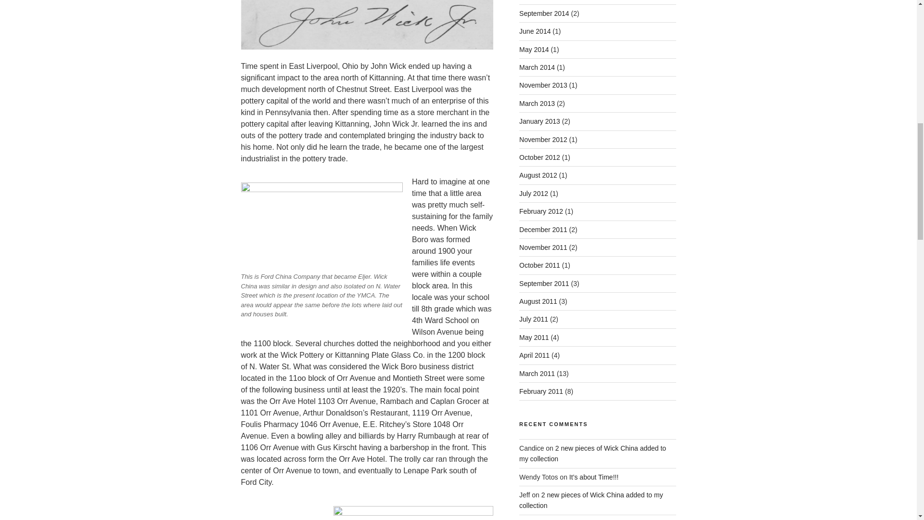 Image resolution: width=924 pixels, height=520 pixels. I want to click on November 2013, so click(543, 85).